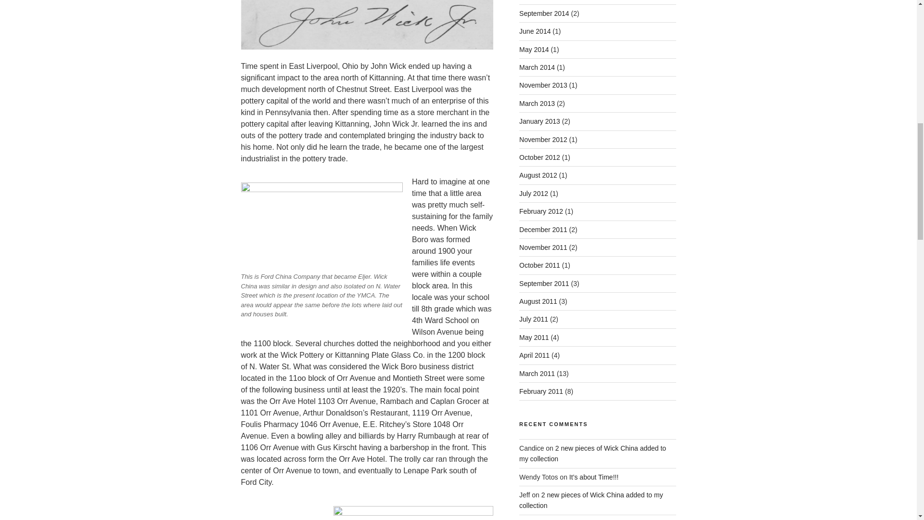 Image resolution: width=924 pixels, height=520 pixels. I want to click on November 2013, so click(543, 85).